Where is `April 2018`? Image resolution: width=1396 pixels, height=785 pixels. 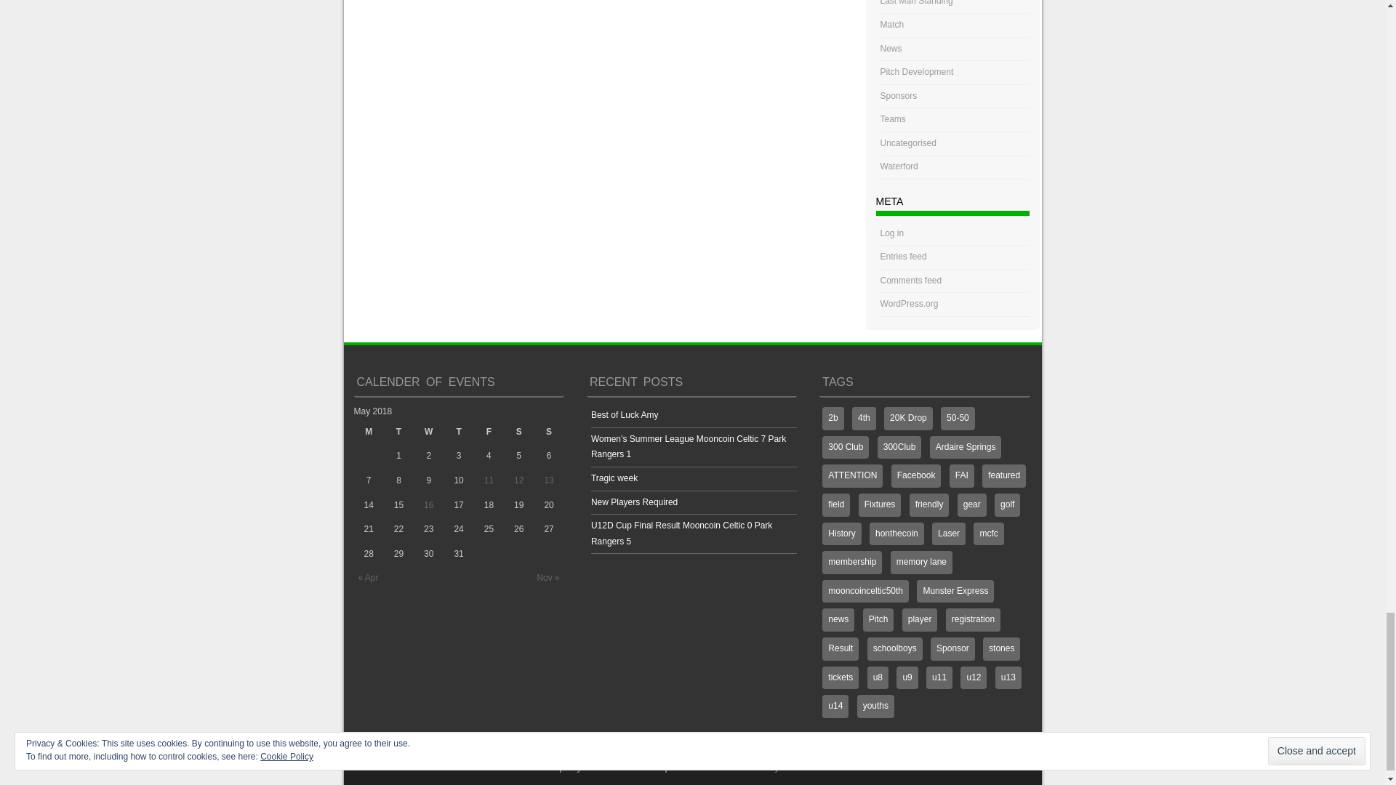 April 2018 is located at coordinates (368, 578).